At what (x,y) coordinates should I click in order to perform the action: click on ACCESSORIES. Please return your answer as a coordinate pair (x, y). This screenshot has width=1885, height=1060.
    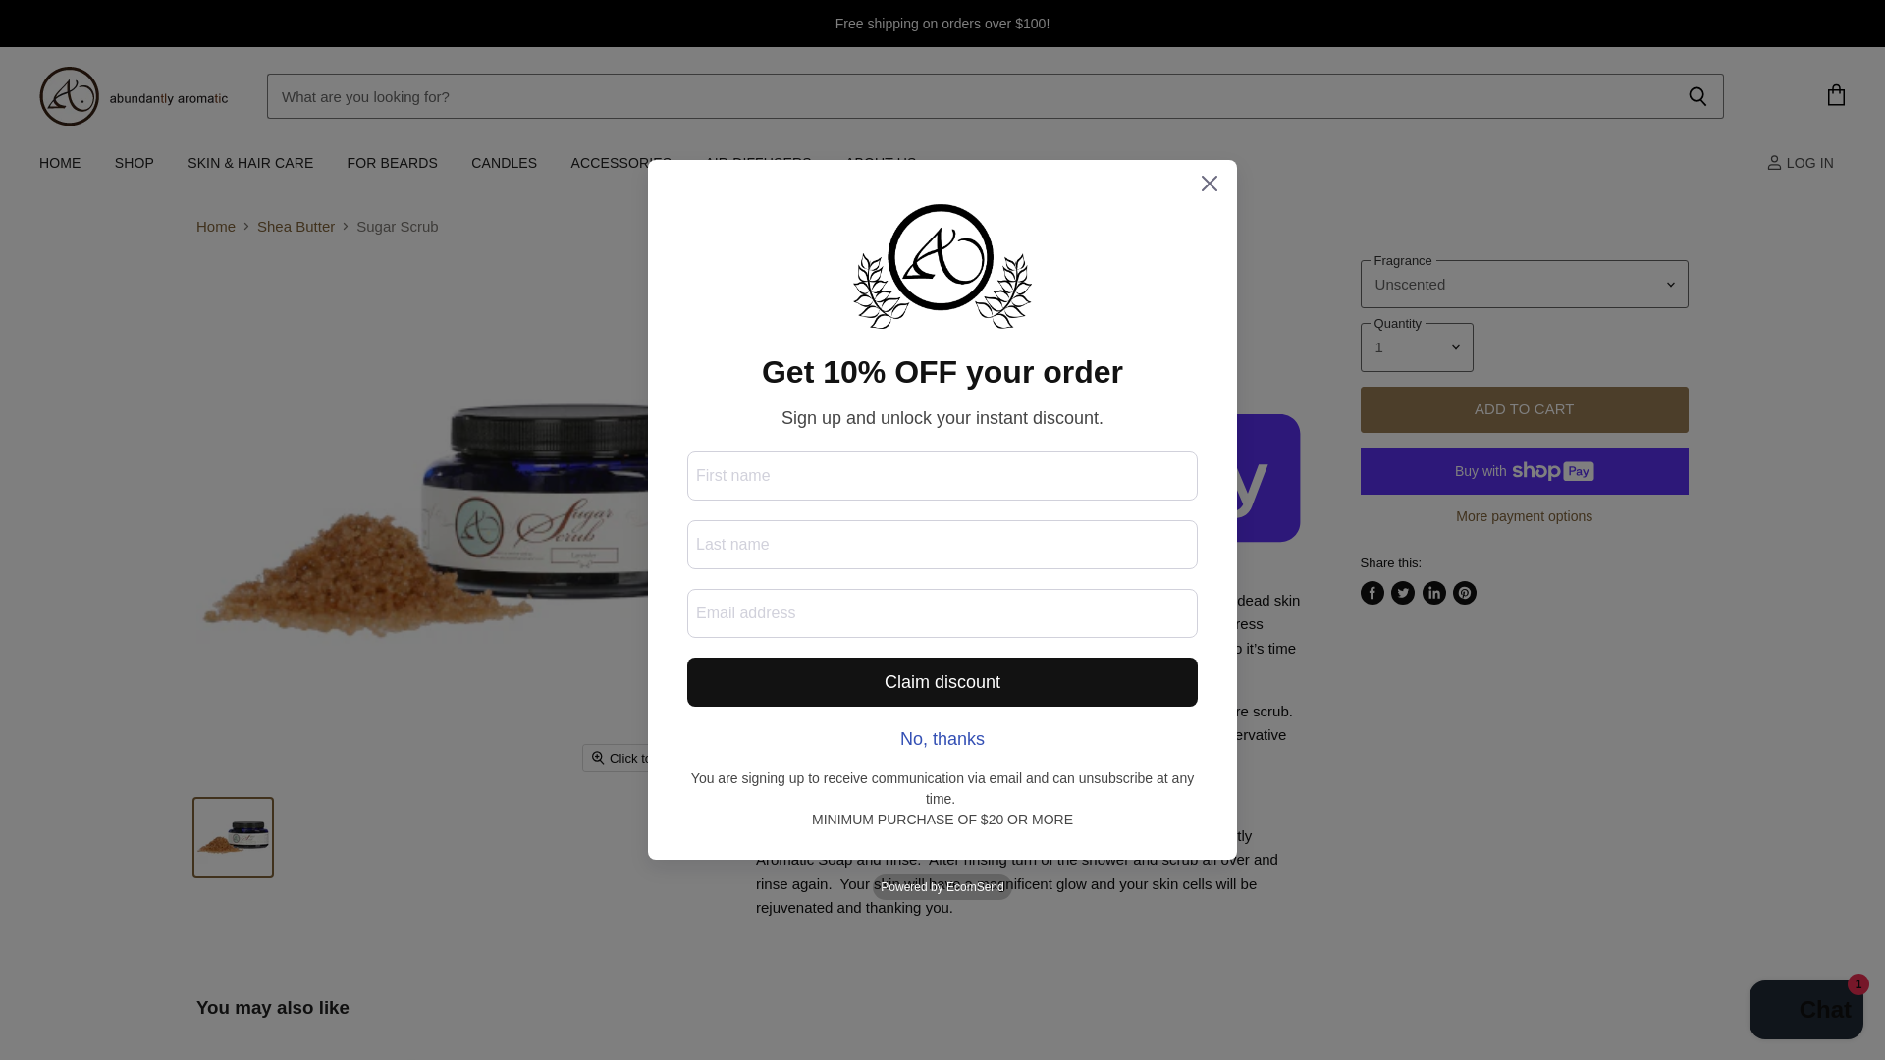
    Looking at the image, I should click on (620, 163).